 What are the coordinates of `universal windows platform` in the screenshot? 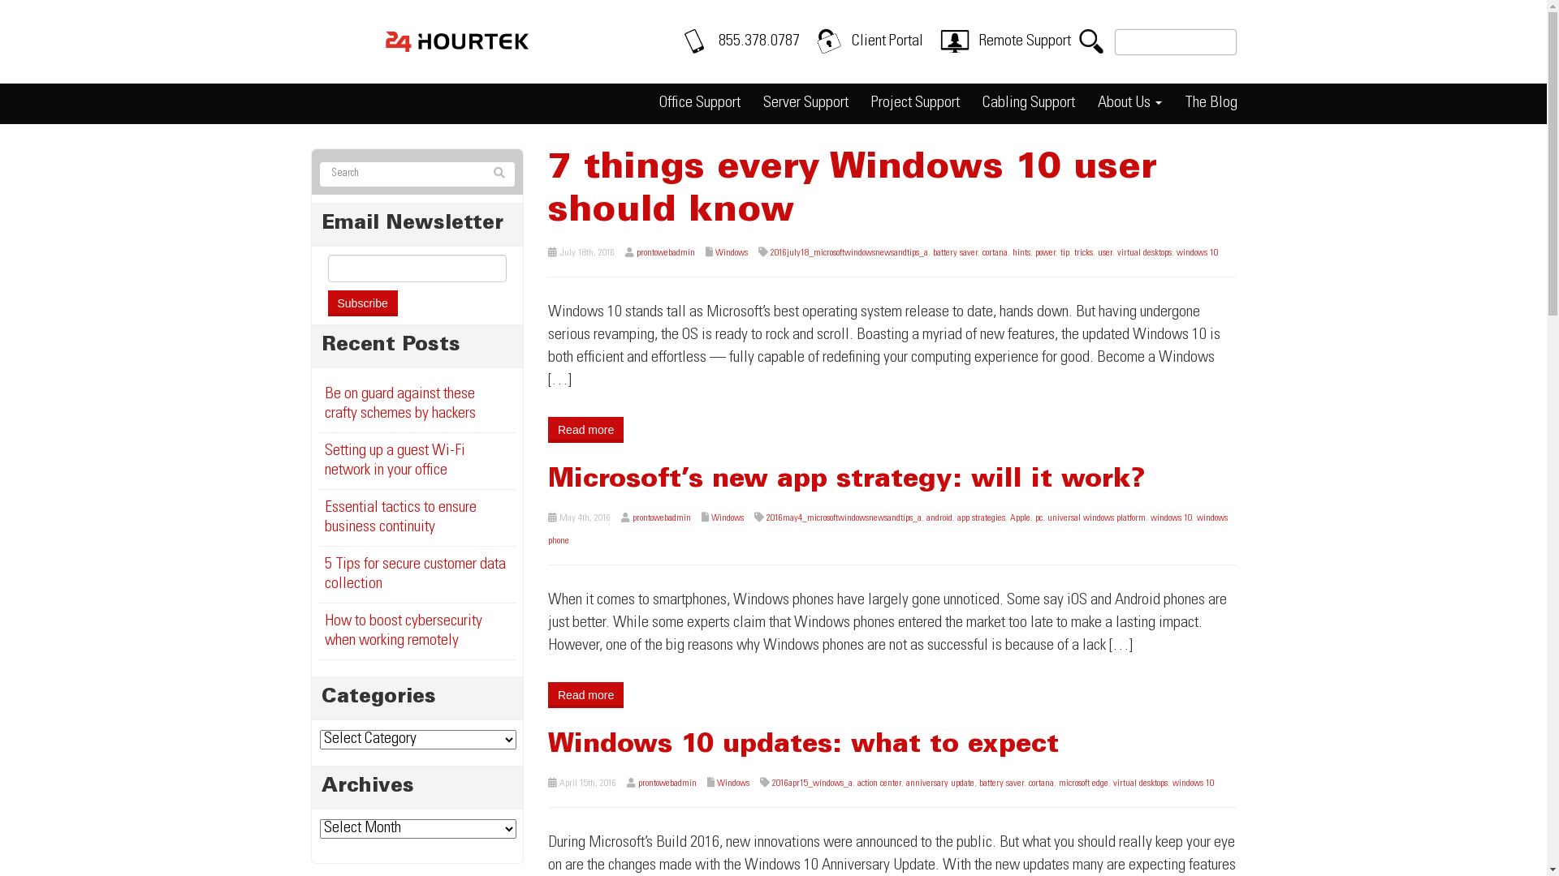 It's located at (1096, 518).